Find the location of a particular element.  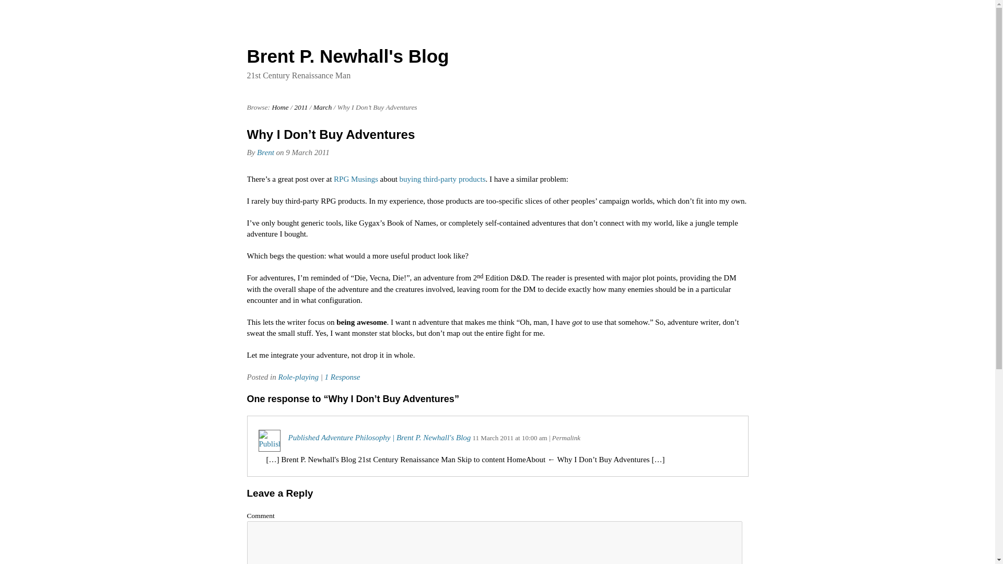

Friday, March 11th, 2011, 10:00 am is located at coordinates (493, 438).